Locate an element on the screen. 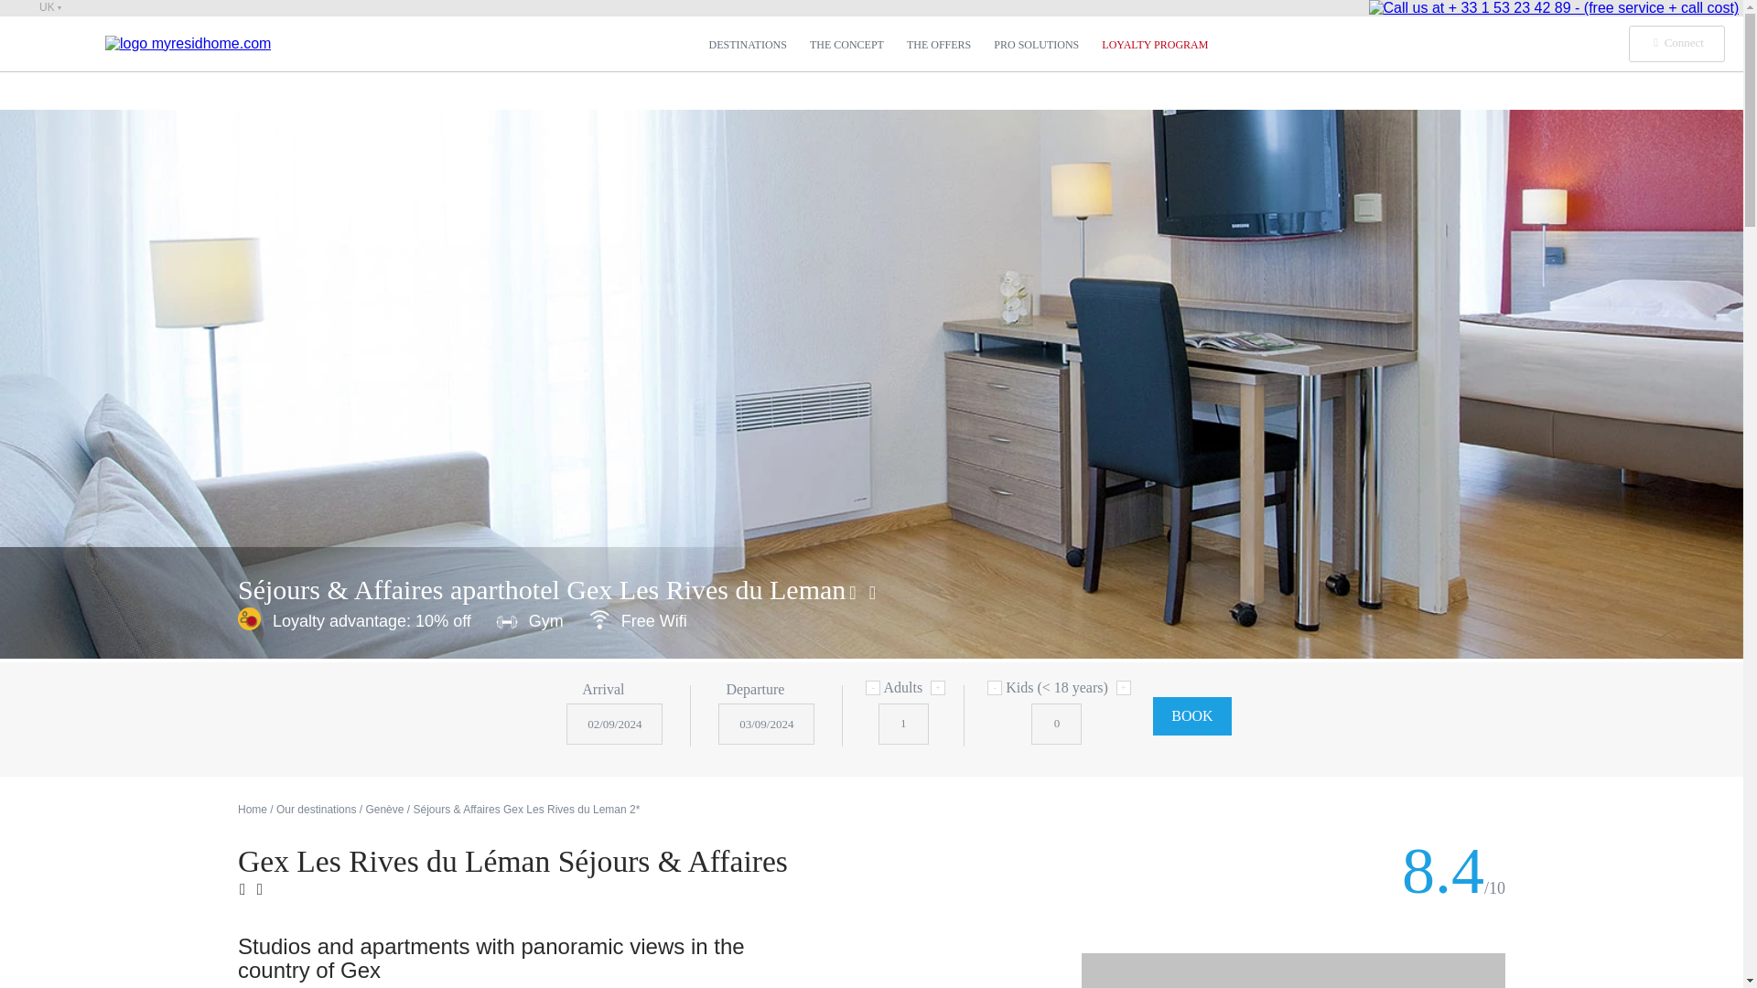 This screenshot has width=1757, height=988. Our destinations is located at coordinates (316, 810).